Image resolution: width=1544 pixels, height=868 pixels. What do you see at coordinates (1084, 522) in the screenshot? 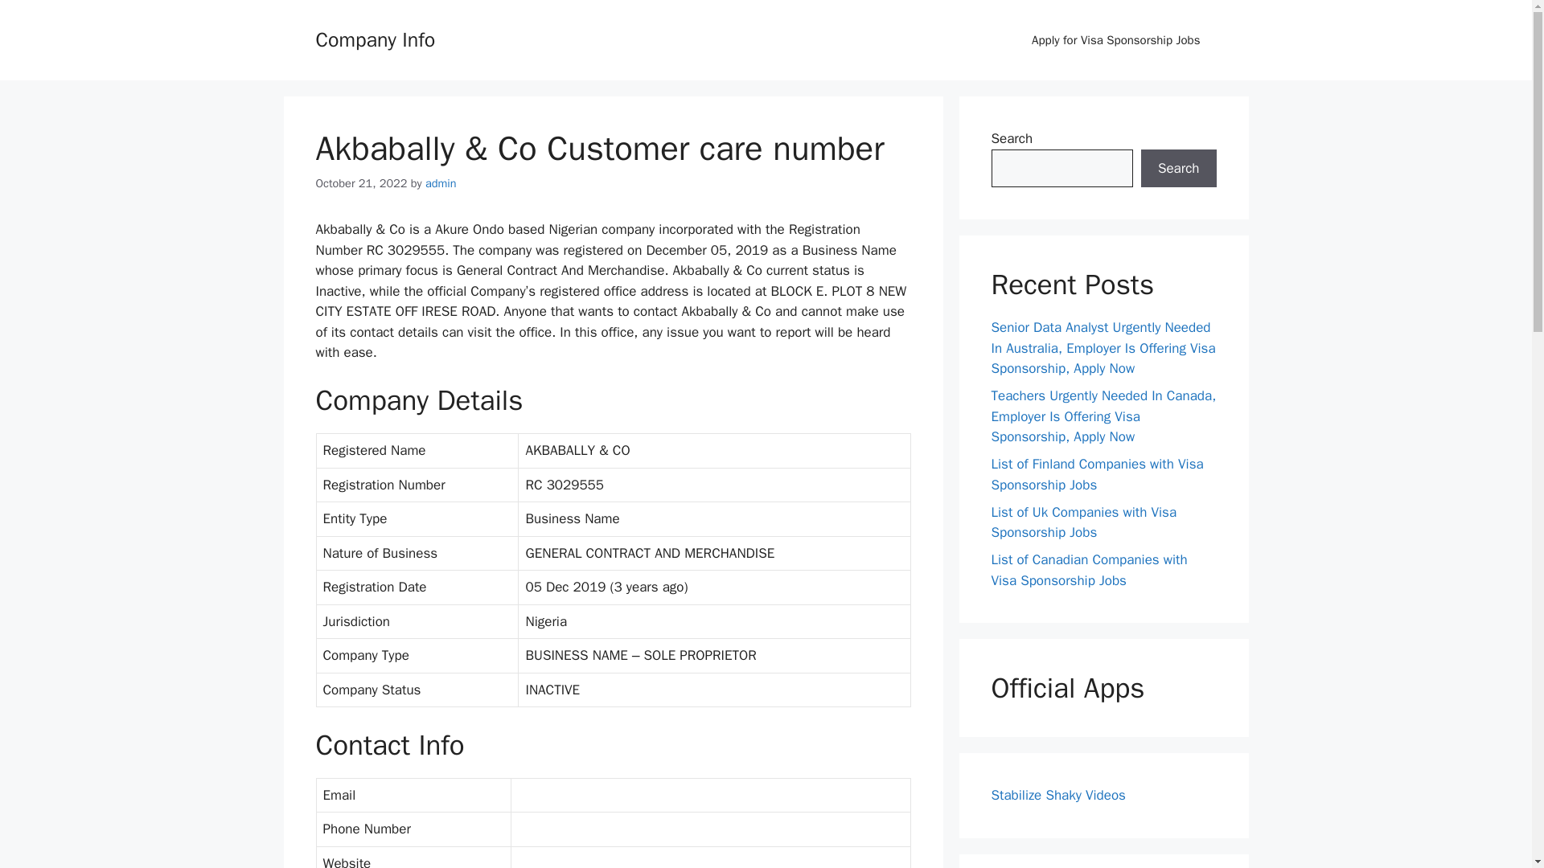
I see `List of Uk Companies with Visa Sponsorship Jobs` at bounding box center [1084, 522].